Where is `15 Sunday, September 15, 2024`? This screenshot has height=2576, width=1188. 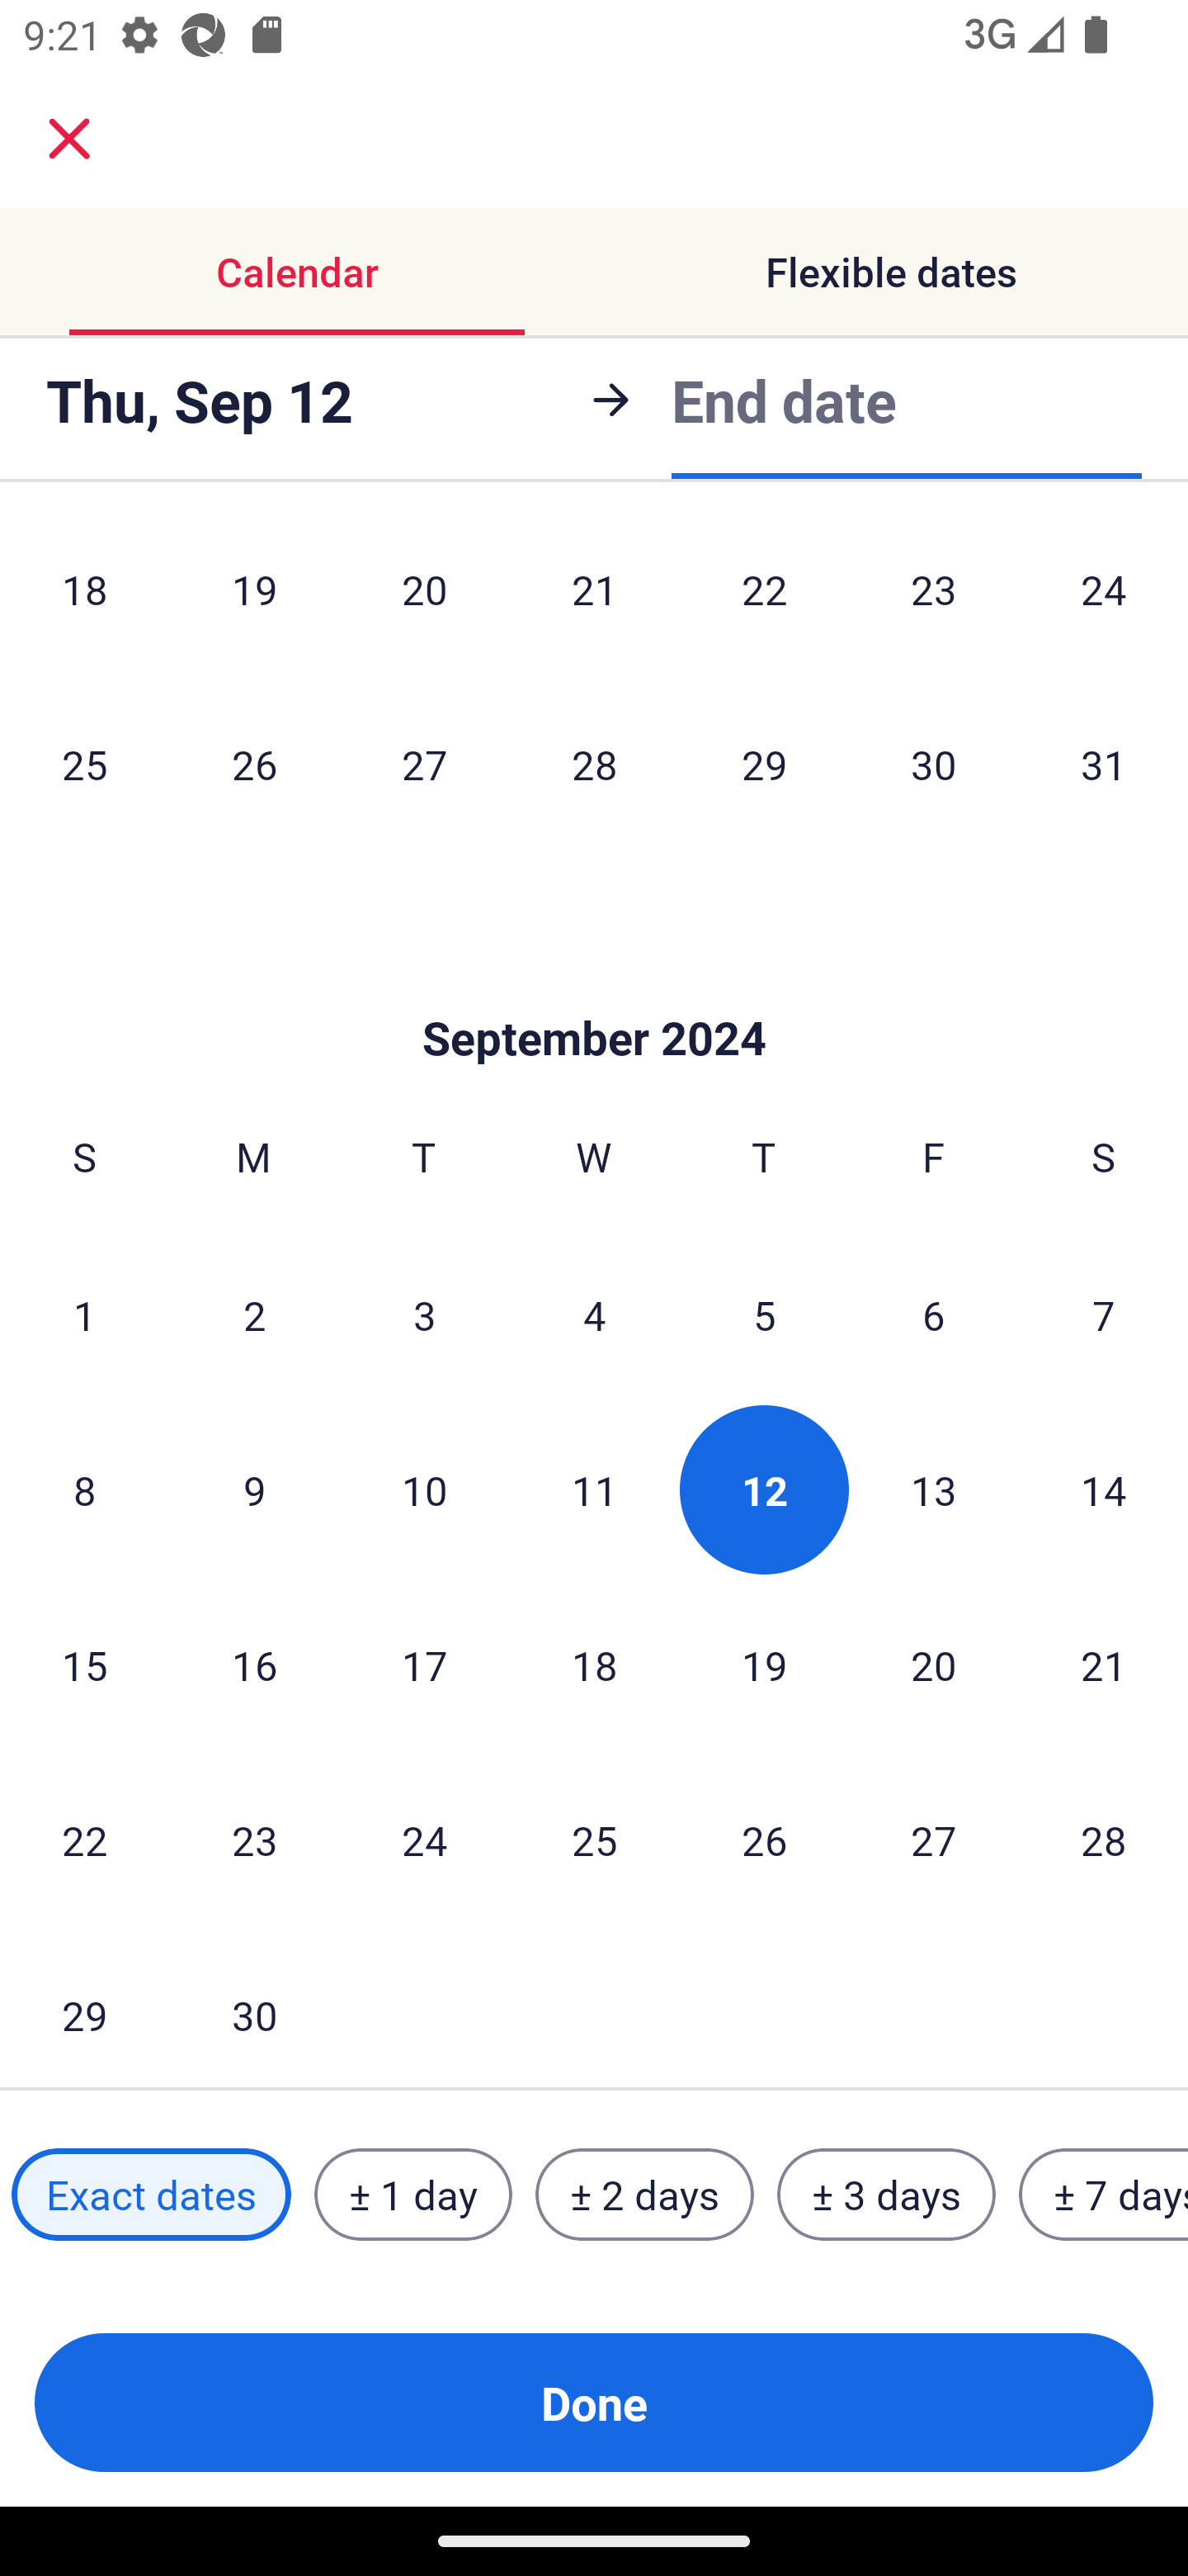 15 Sunday, September 15, 2024 is located at coordinates (84, 1664).